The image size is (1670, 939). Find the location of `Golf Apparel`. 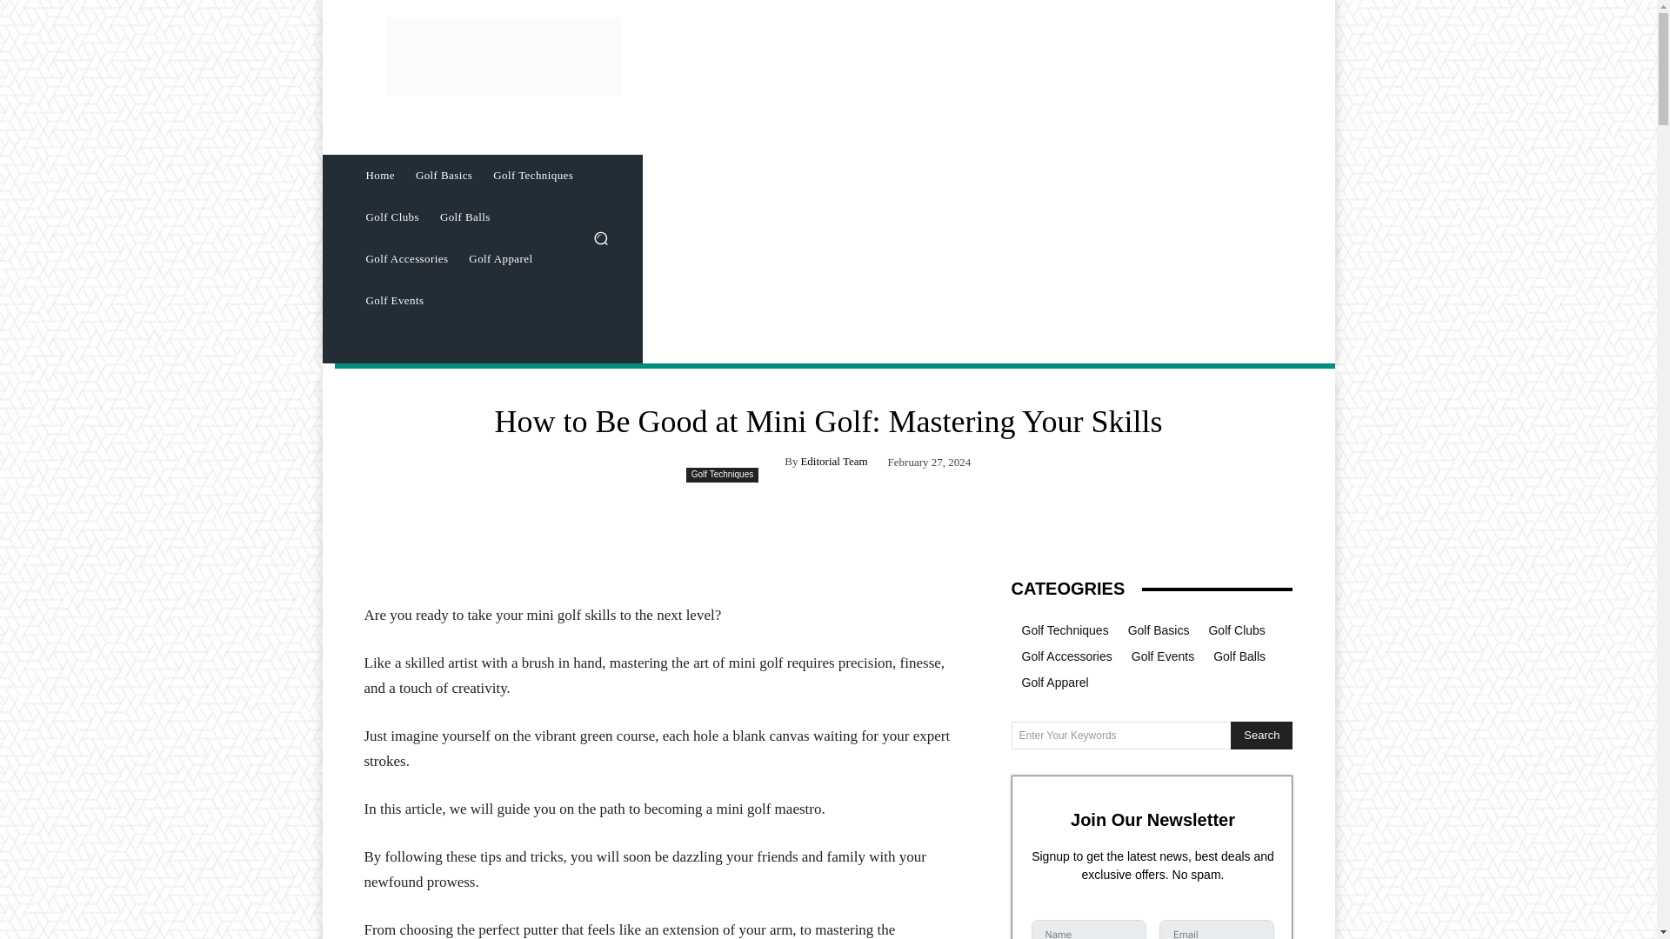

Golf Apparel is located at coordinates (500, 259).